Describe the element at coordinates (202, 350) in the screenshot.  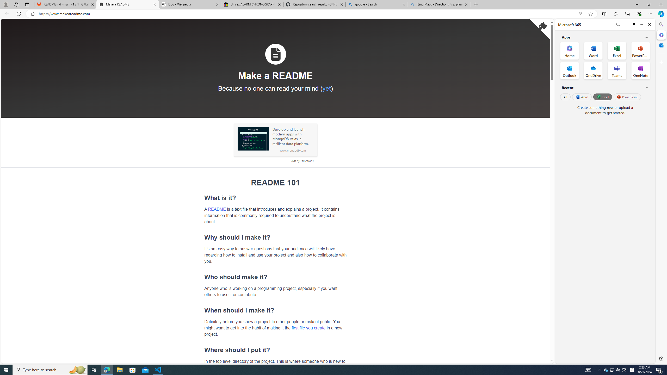
I see `Anchor` at that location.